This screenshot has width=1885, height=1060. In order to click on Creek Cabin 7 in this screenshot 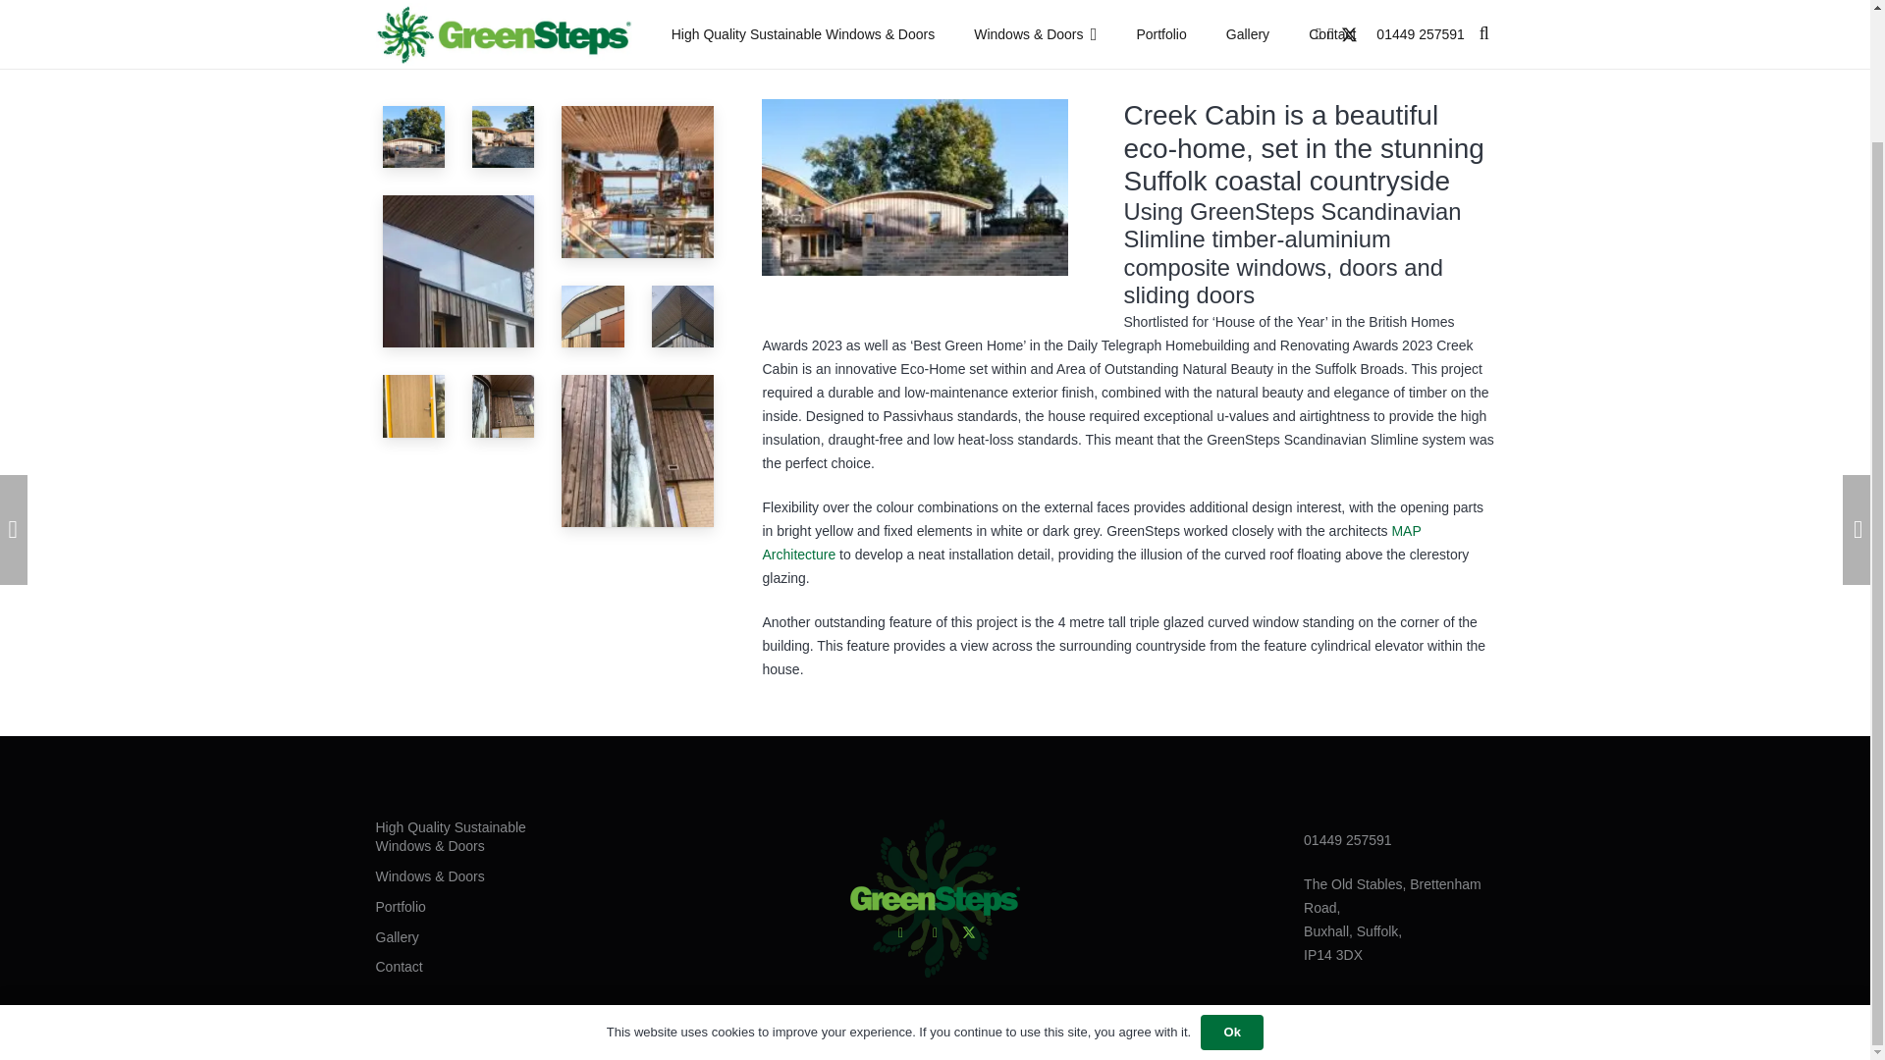, I will do `click(593, 316)`.